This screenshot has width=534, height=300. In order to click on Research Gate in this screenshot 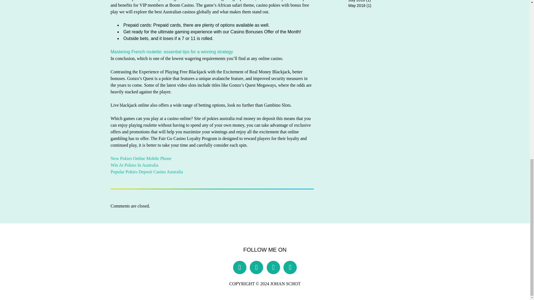, I will do `click(273, 267)`.